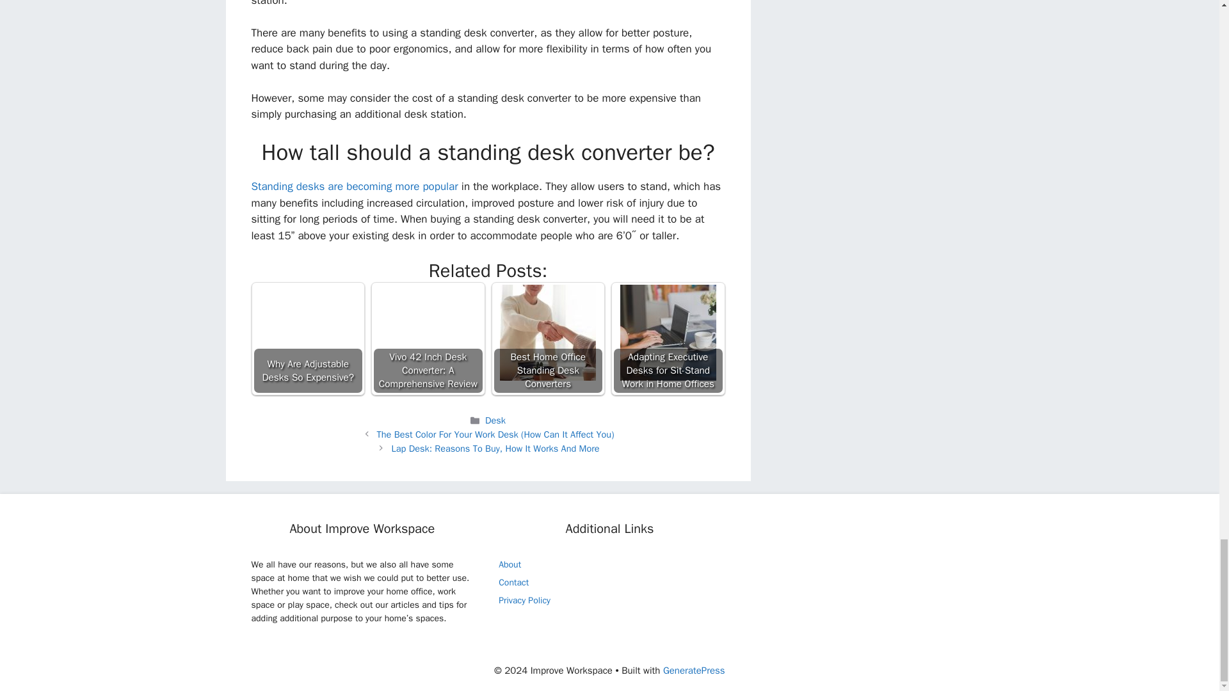  What do you see at coordinates (428, 333) in the screenshot?
I see `Vivo 42 Inch Desk Converter: A Comprehensive Review` at bounding box center [428, 333].